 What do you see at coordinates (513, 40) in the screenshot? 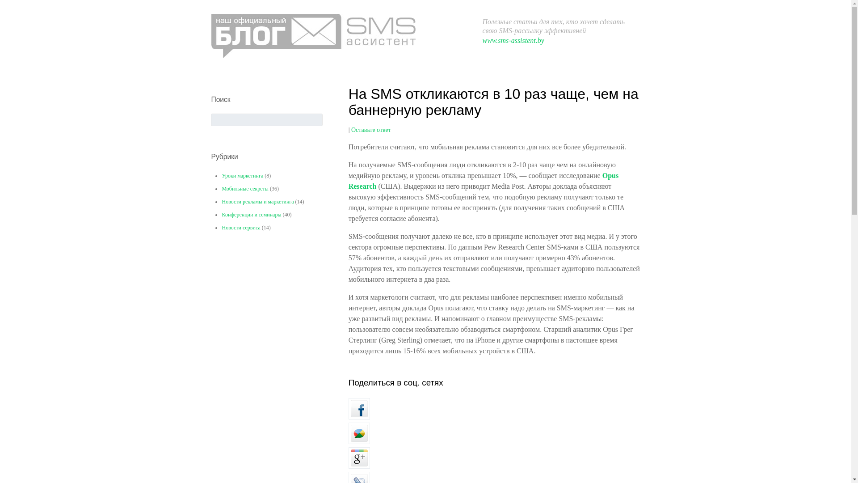
I see `www.sms-assistent.by` at bounding box center [513, 40].